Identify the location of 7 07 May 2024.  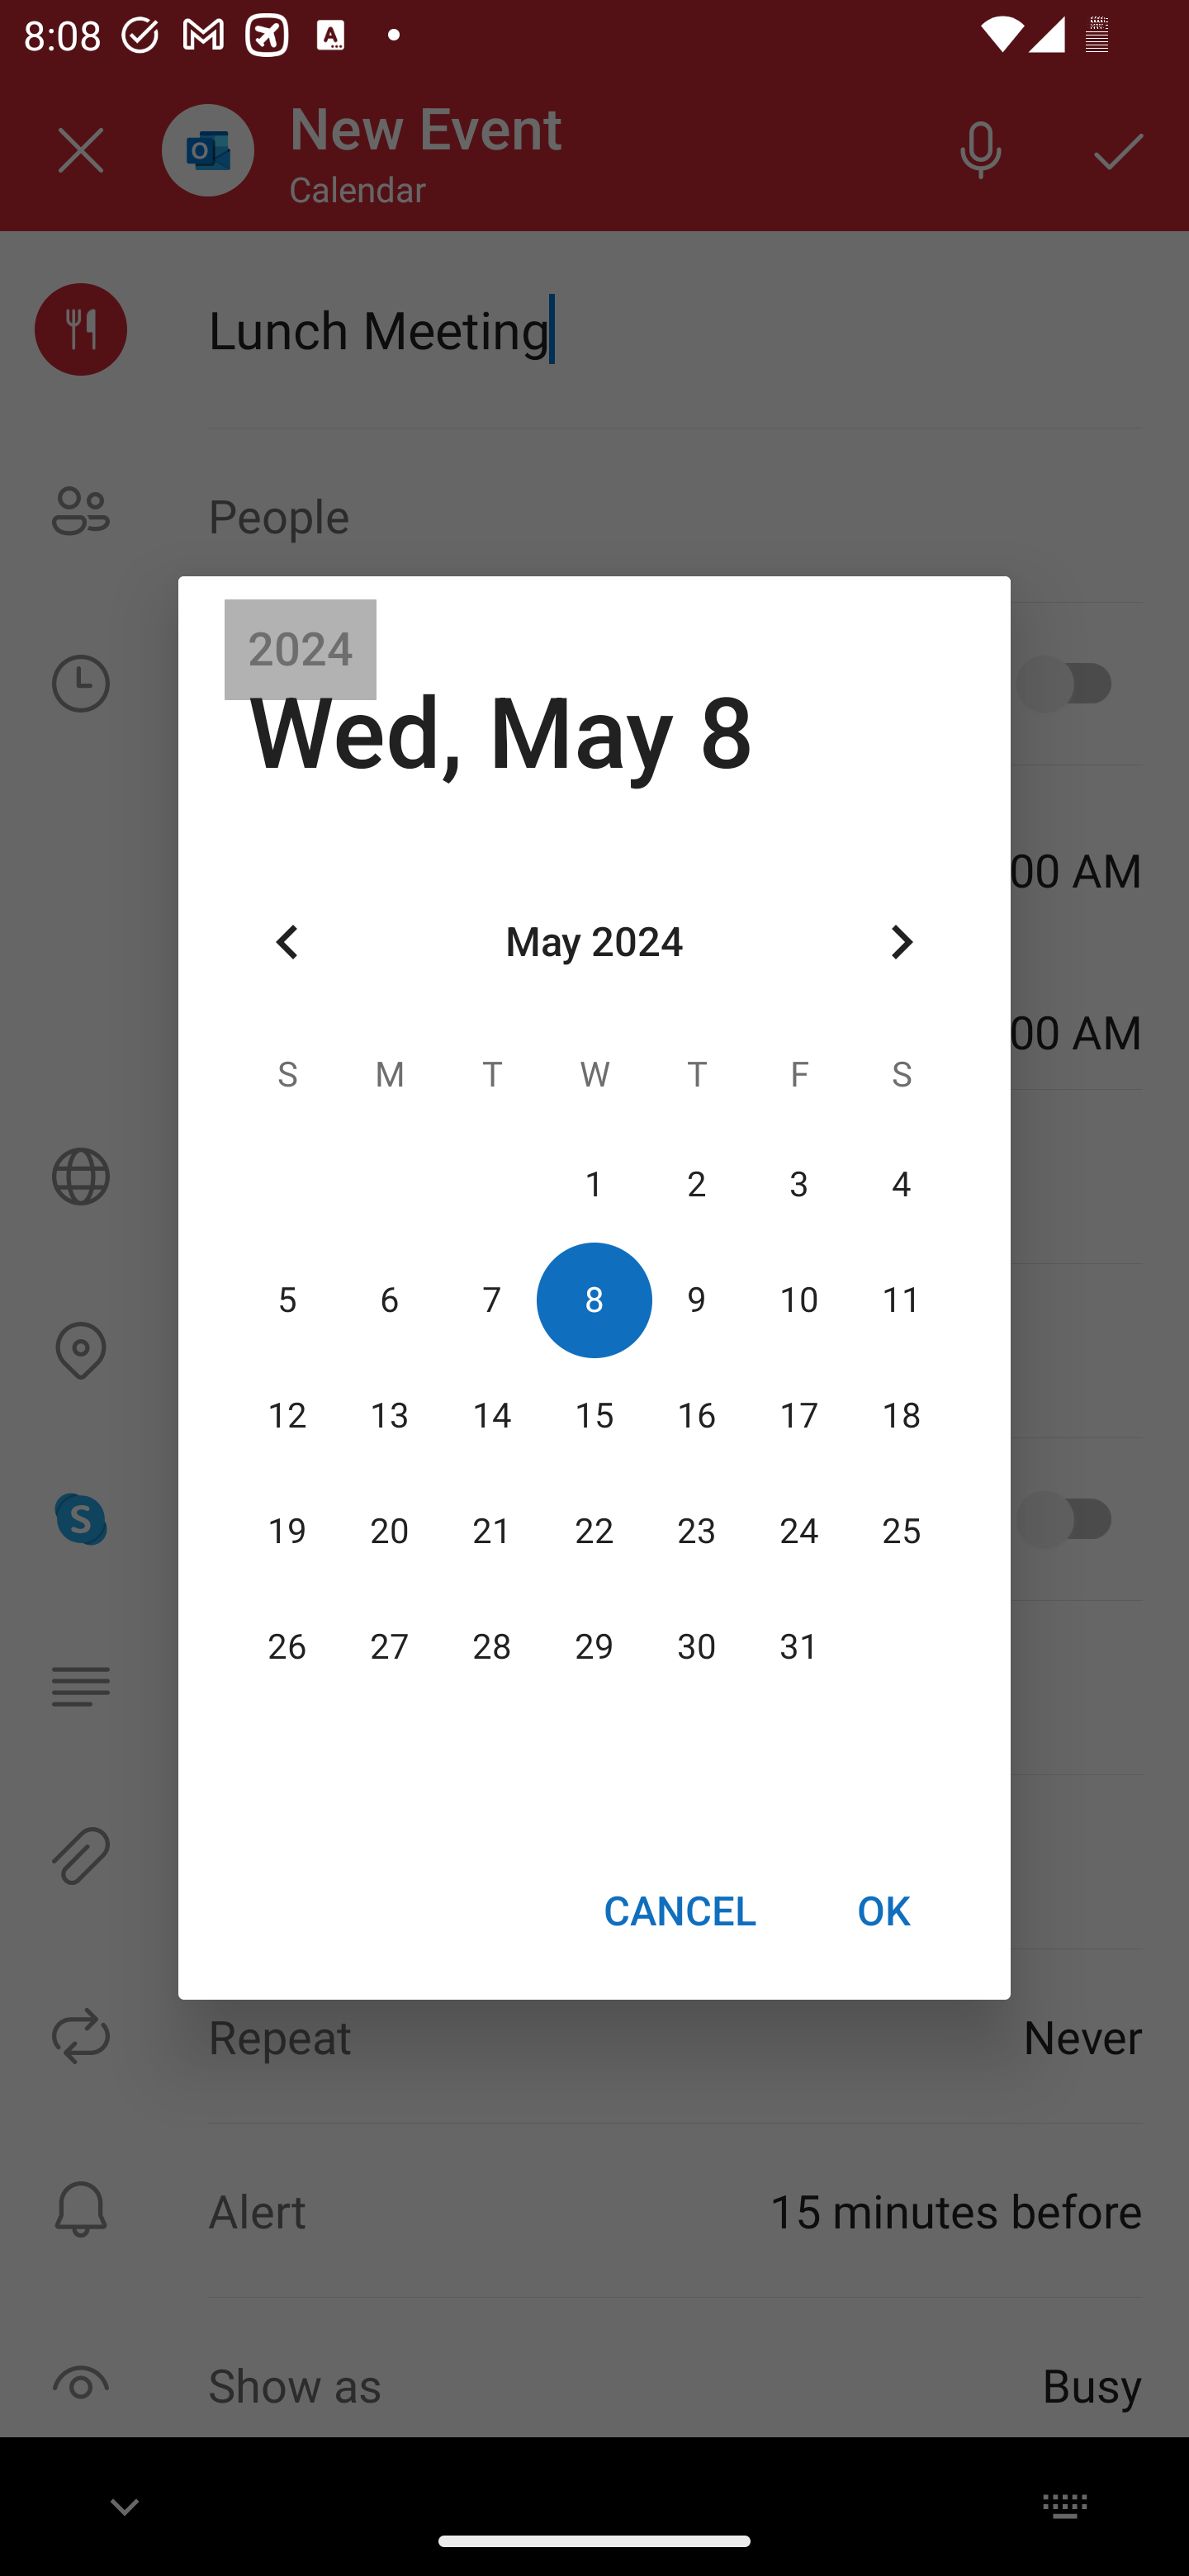
(492, 1300).